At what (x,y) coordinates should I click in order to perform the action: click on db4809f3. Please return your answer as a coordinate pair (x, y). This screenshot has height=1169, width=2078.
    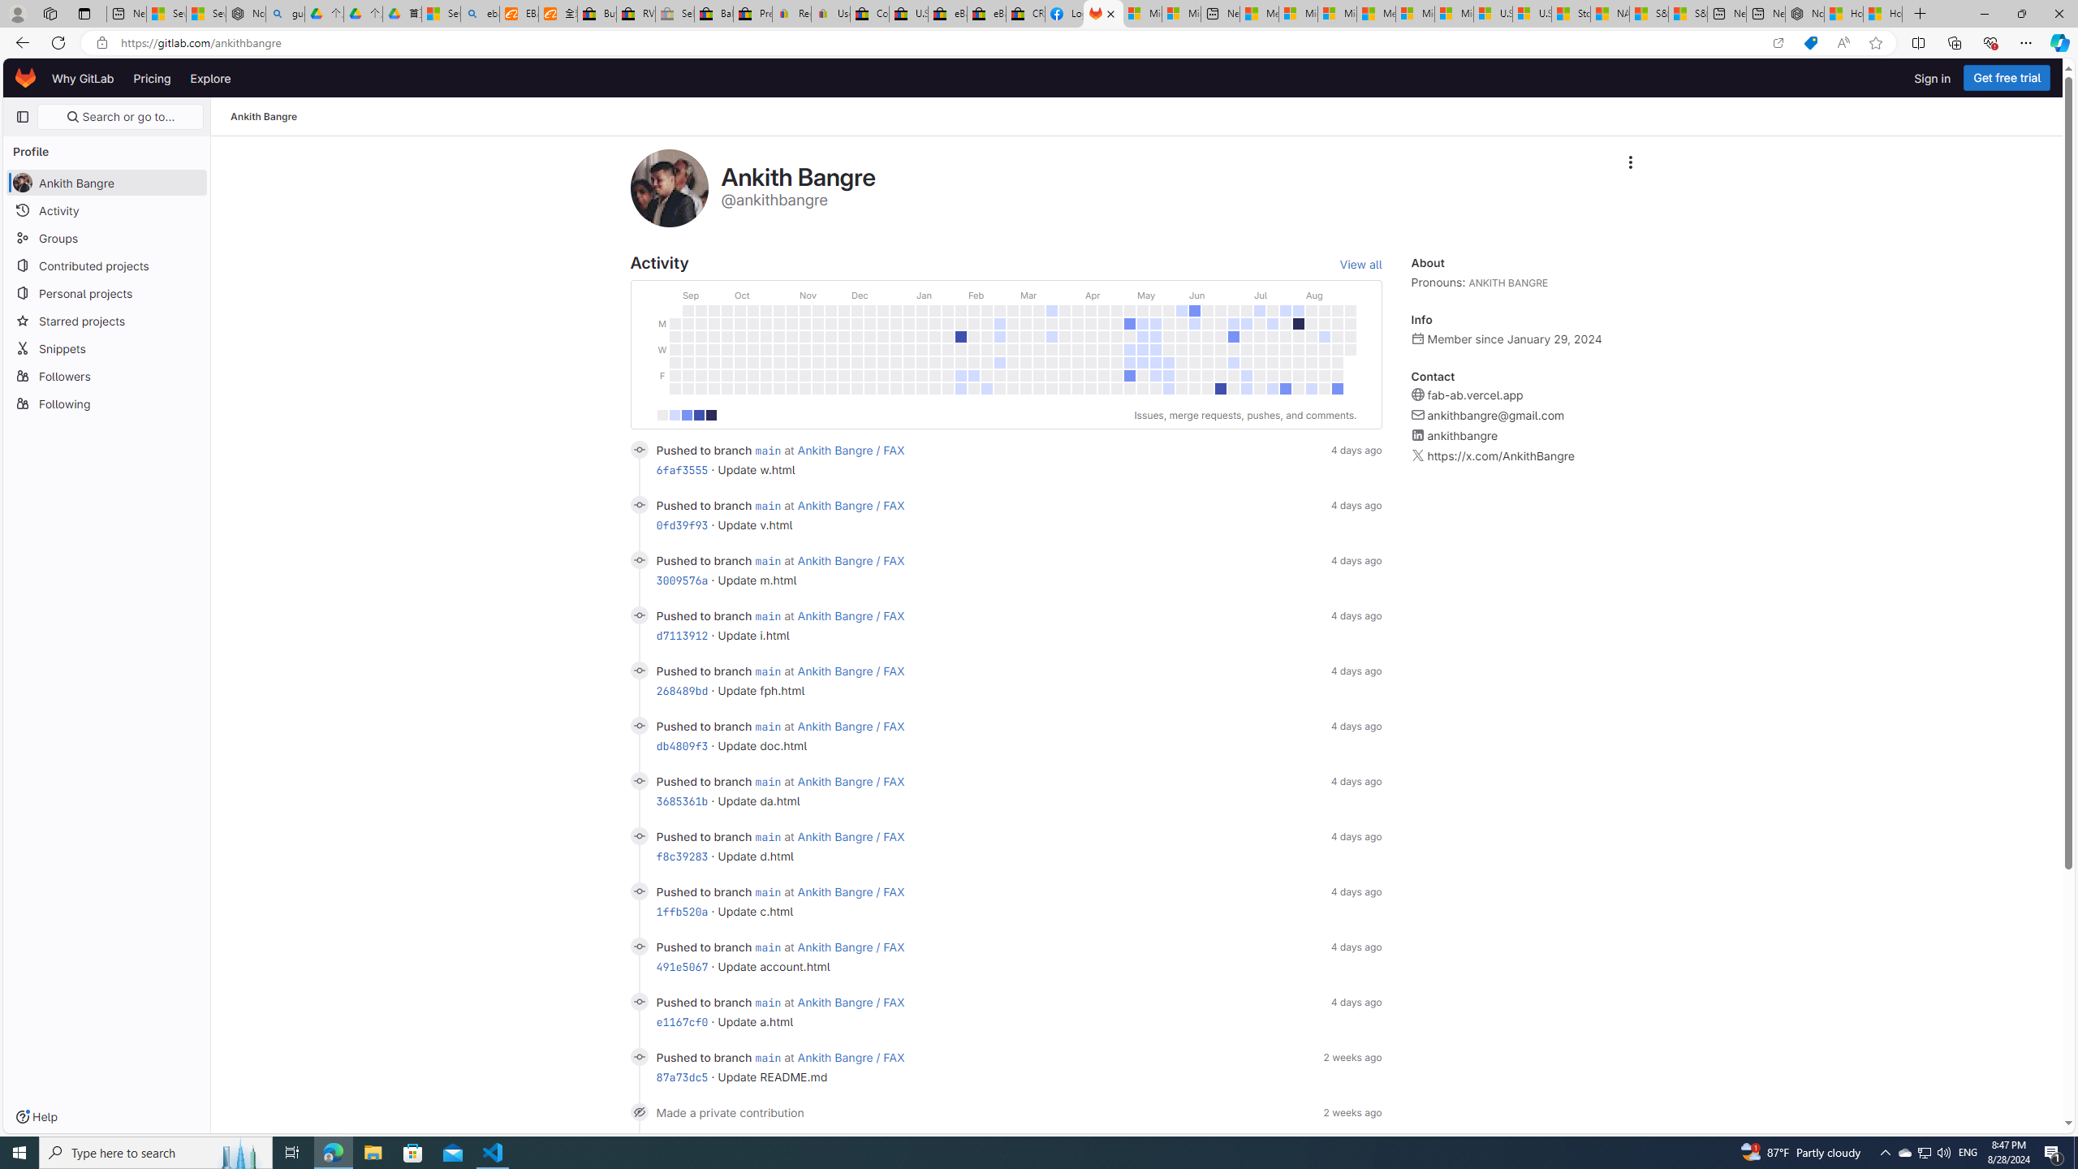
    Looking at the image, I should click on (682, 745).